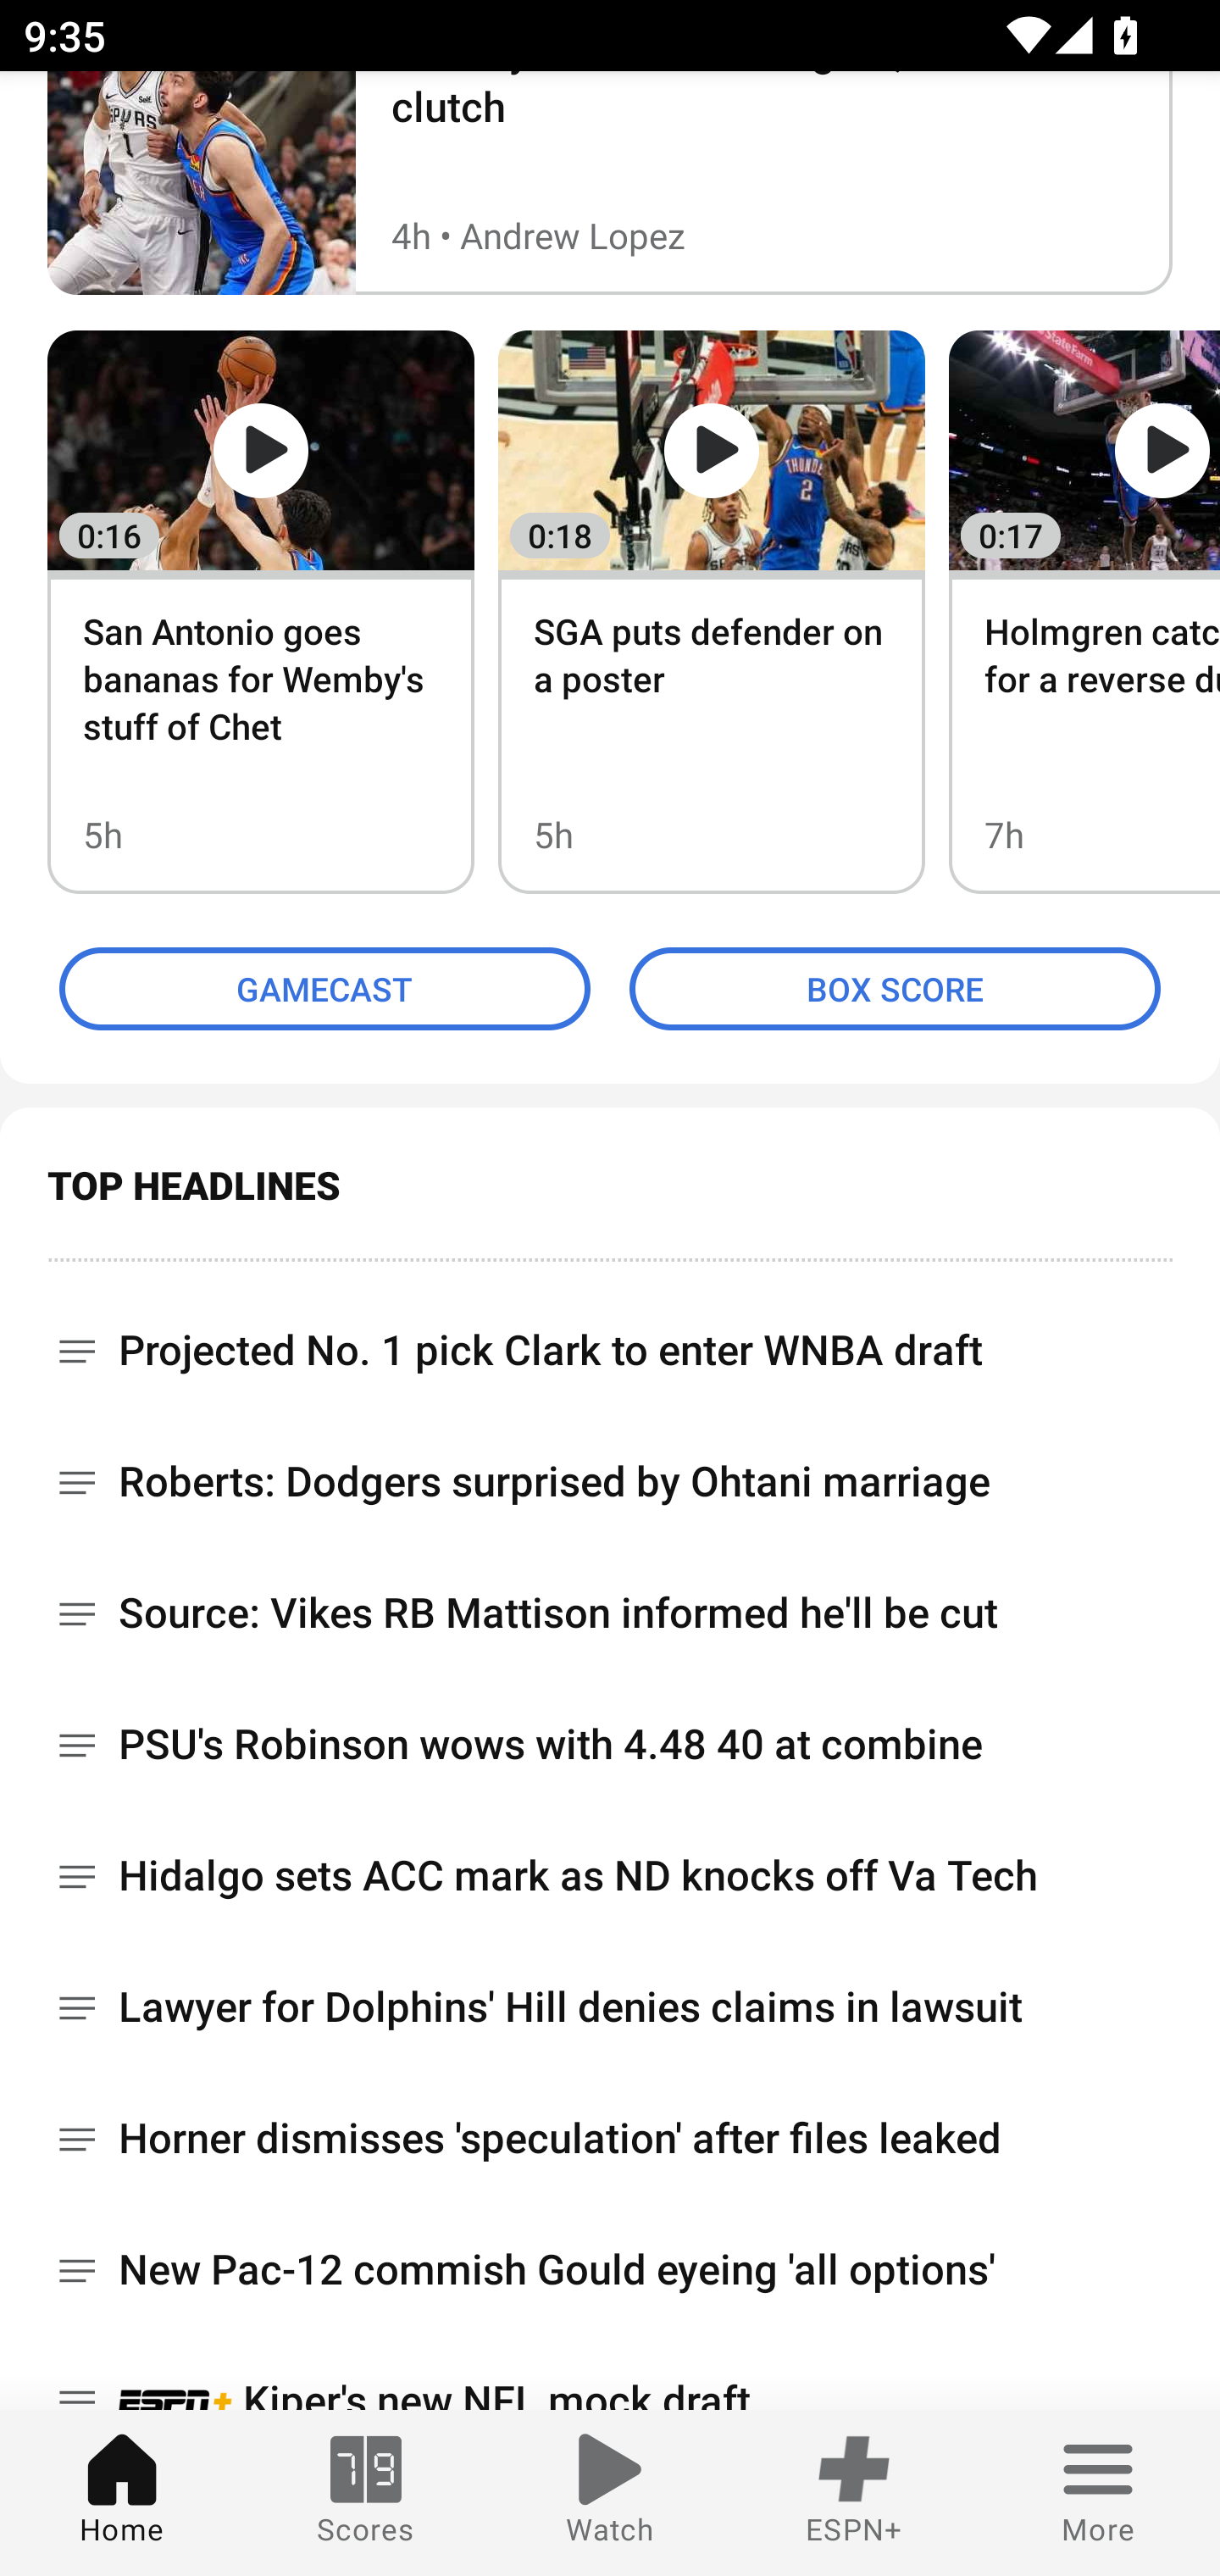 The height and width of the screenshot is (2576, 1220). Describe the element at coordinates (324, 989) in the screenshot. I see `GAMECAST` at that location.